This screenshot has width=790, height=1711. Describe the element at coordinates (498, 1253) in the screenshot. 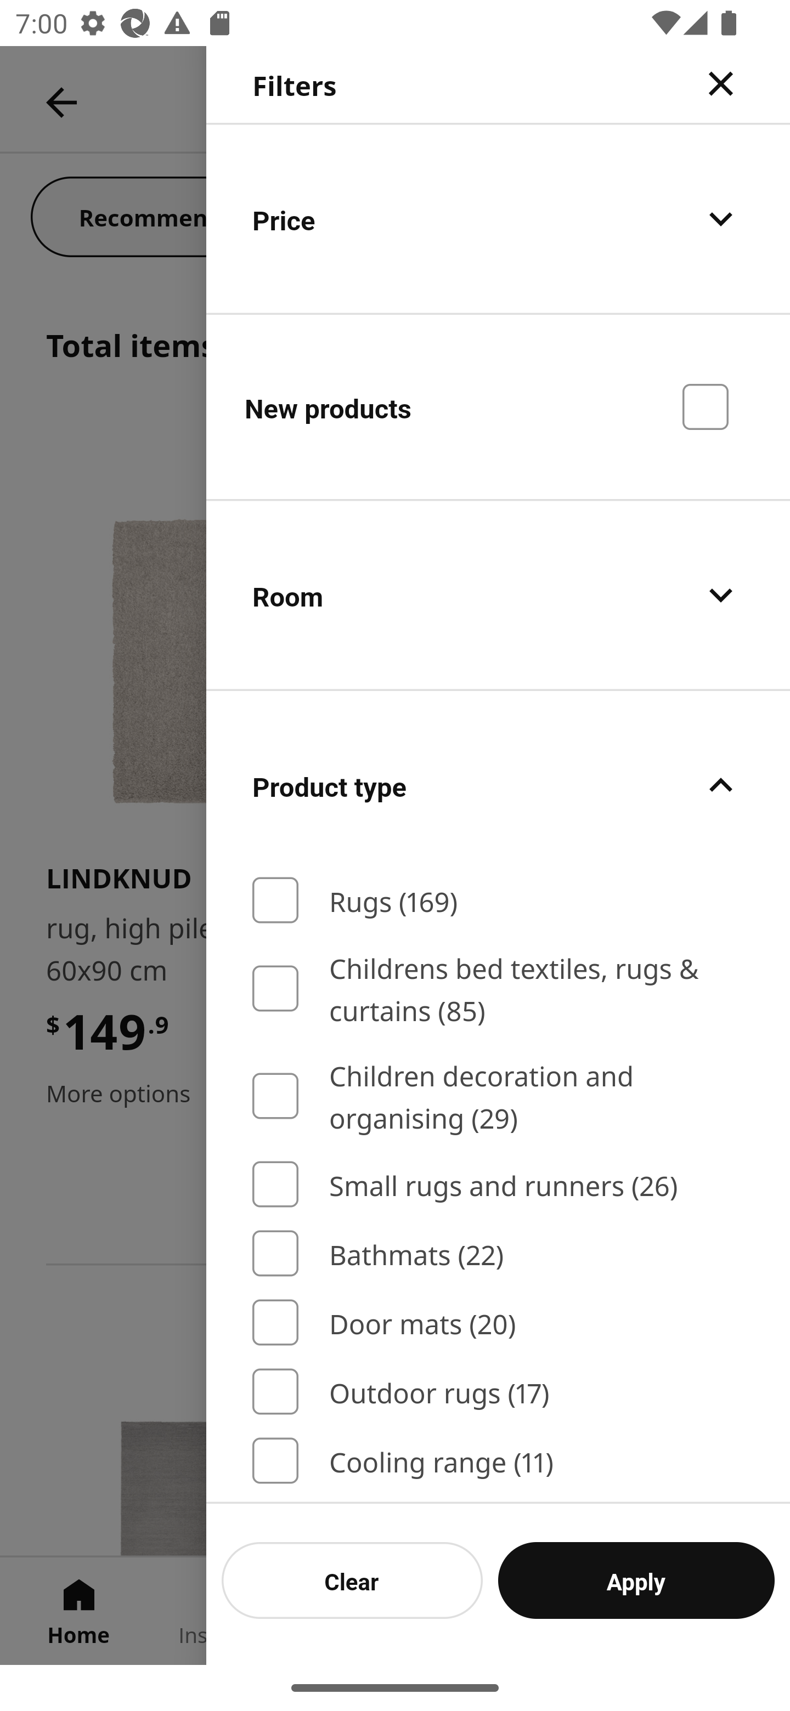

I see `Bathmats (22)` at that location.